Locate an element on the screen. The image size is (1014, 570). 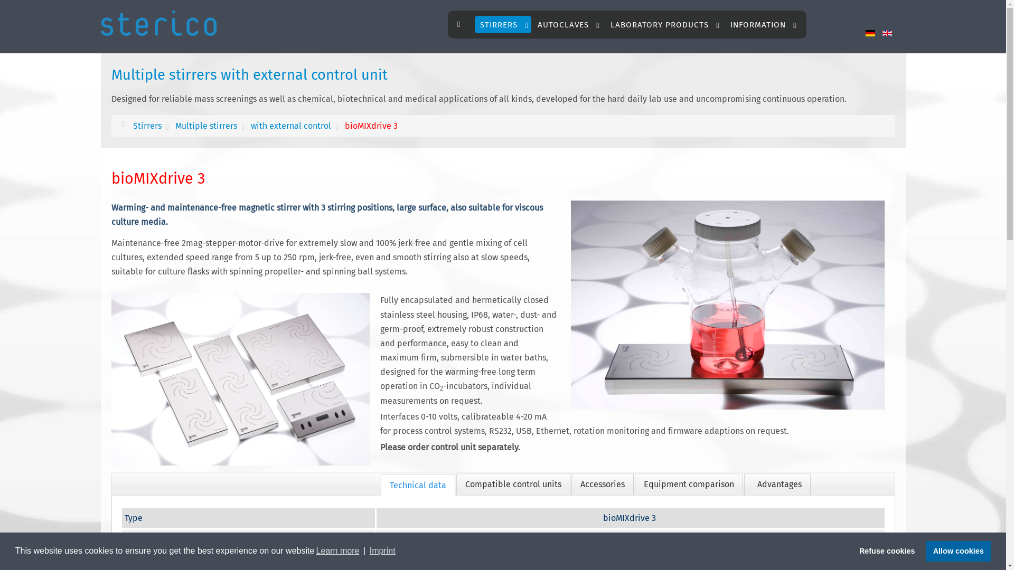
Stirrers is located at coordinates (147, 126).